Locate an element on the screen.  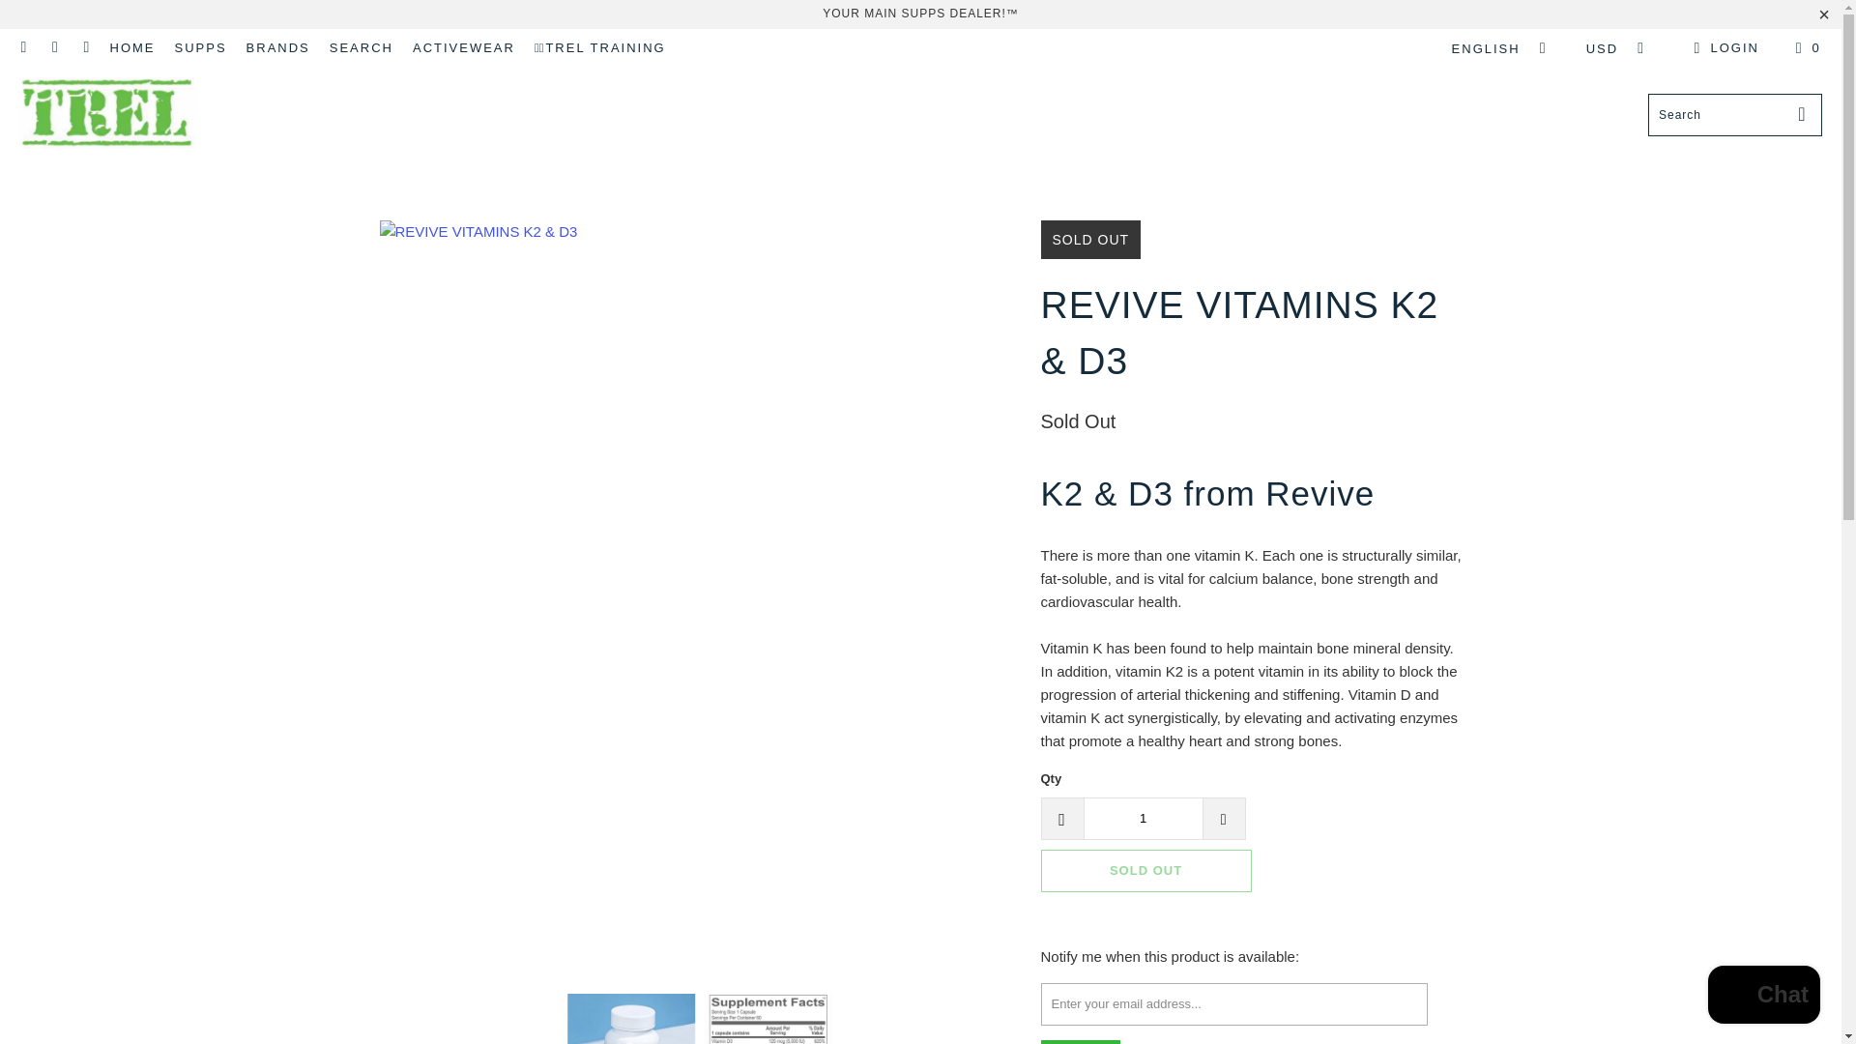
Send is located at coordinates (1079, 1042).